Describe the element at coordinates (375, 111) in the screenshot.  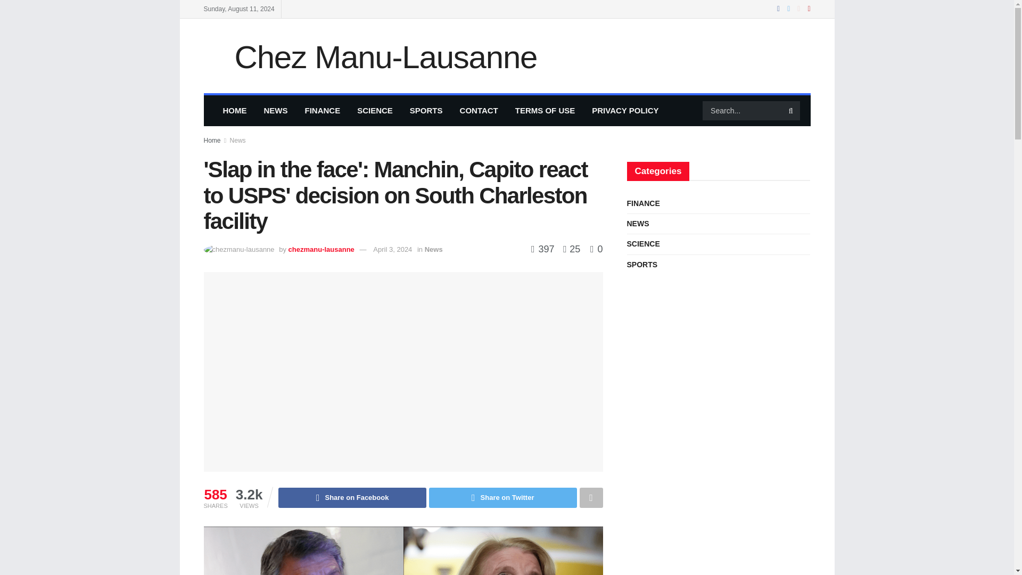
I see `SCIENCE` at that location.